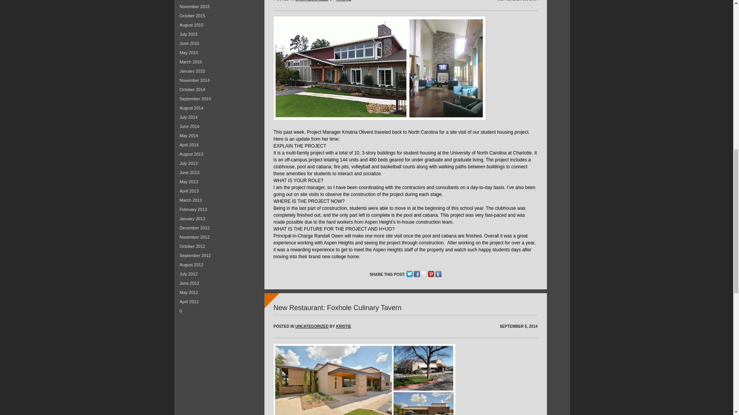 The height and width of the screenshot is (415, 739). What do you see at coordinates (192, 15) in the screenshot?
I see `October 2015` at bounding box center [192, 15].